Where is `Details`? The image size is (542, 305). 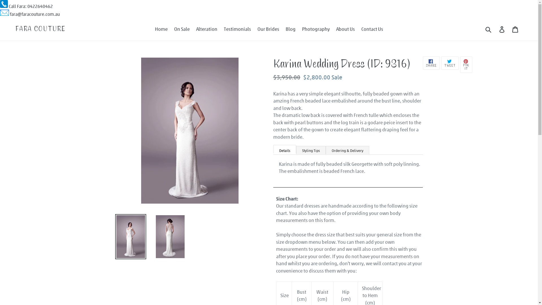
Details is located at coordinates (285, 149).